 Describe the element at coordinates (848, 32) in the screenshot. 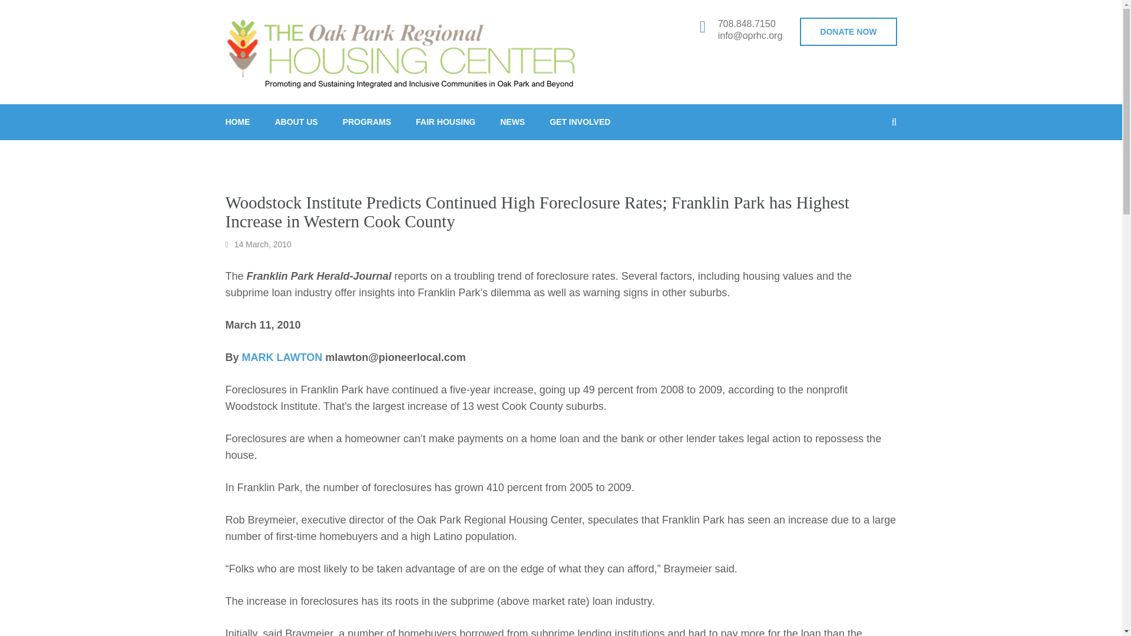

I see `DONATE NOW` at that location.